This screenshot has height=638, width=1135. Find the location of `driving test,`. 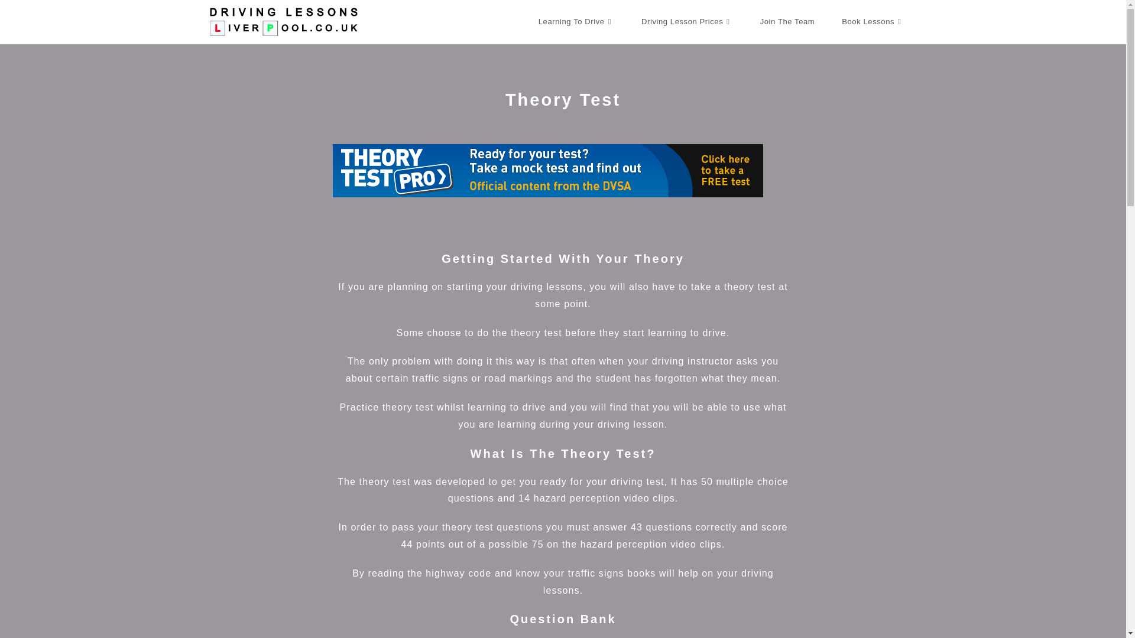

driving test, is located at coordinates (638, 481).